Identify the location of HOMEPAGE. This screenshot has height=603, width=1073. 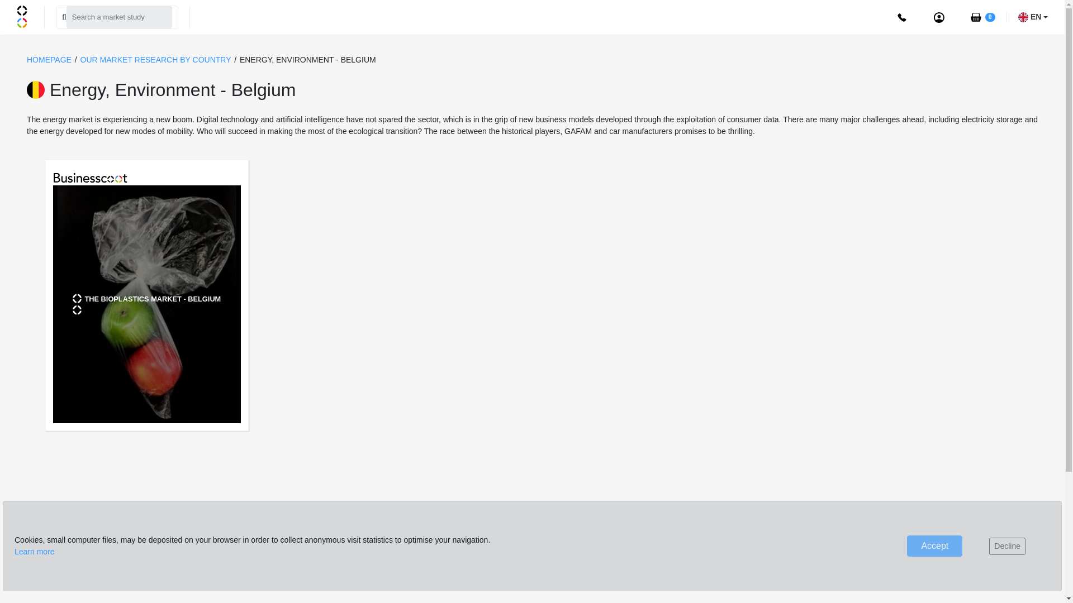
(49, 59).